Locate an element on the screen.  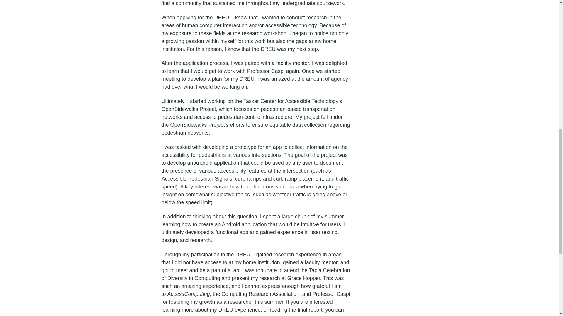
my DREU site is located at coordinates (189, 315).